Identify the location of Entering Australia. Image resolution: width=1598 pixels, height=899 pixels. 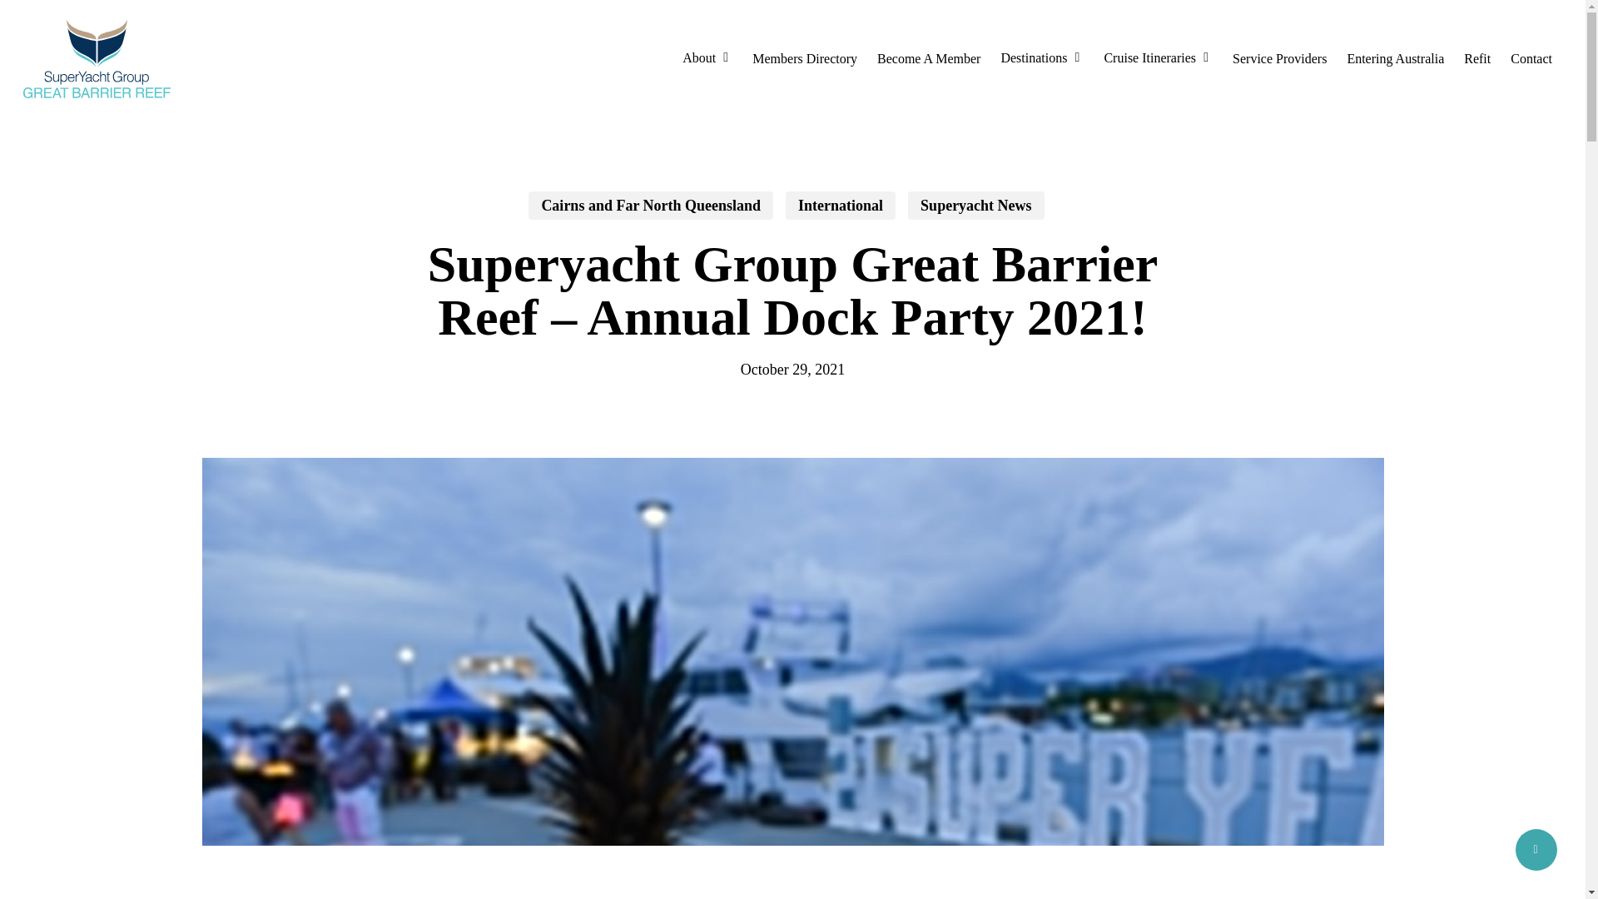
(1395, 57).